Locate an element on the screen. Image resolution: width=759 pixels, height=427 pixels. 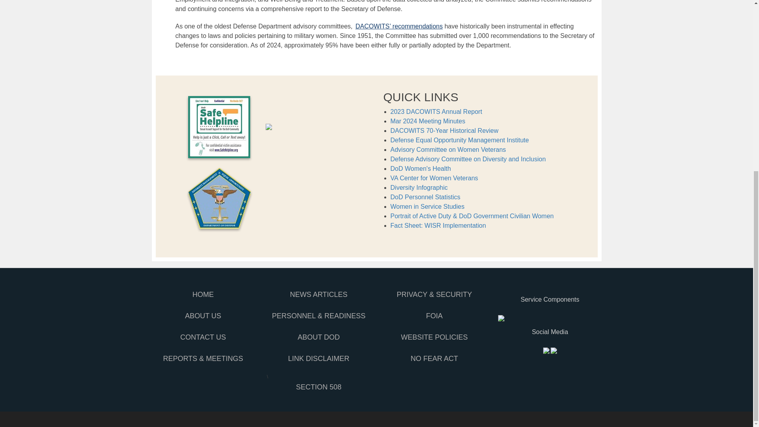
DACOWITS 70-Year Historical Review is located at coordinates (444, 130).